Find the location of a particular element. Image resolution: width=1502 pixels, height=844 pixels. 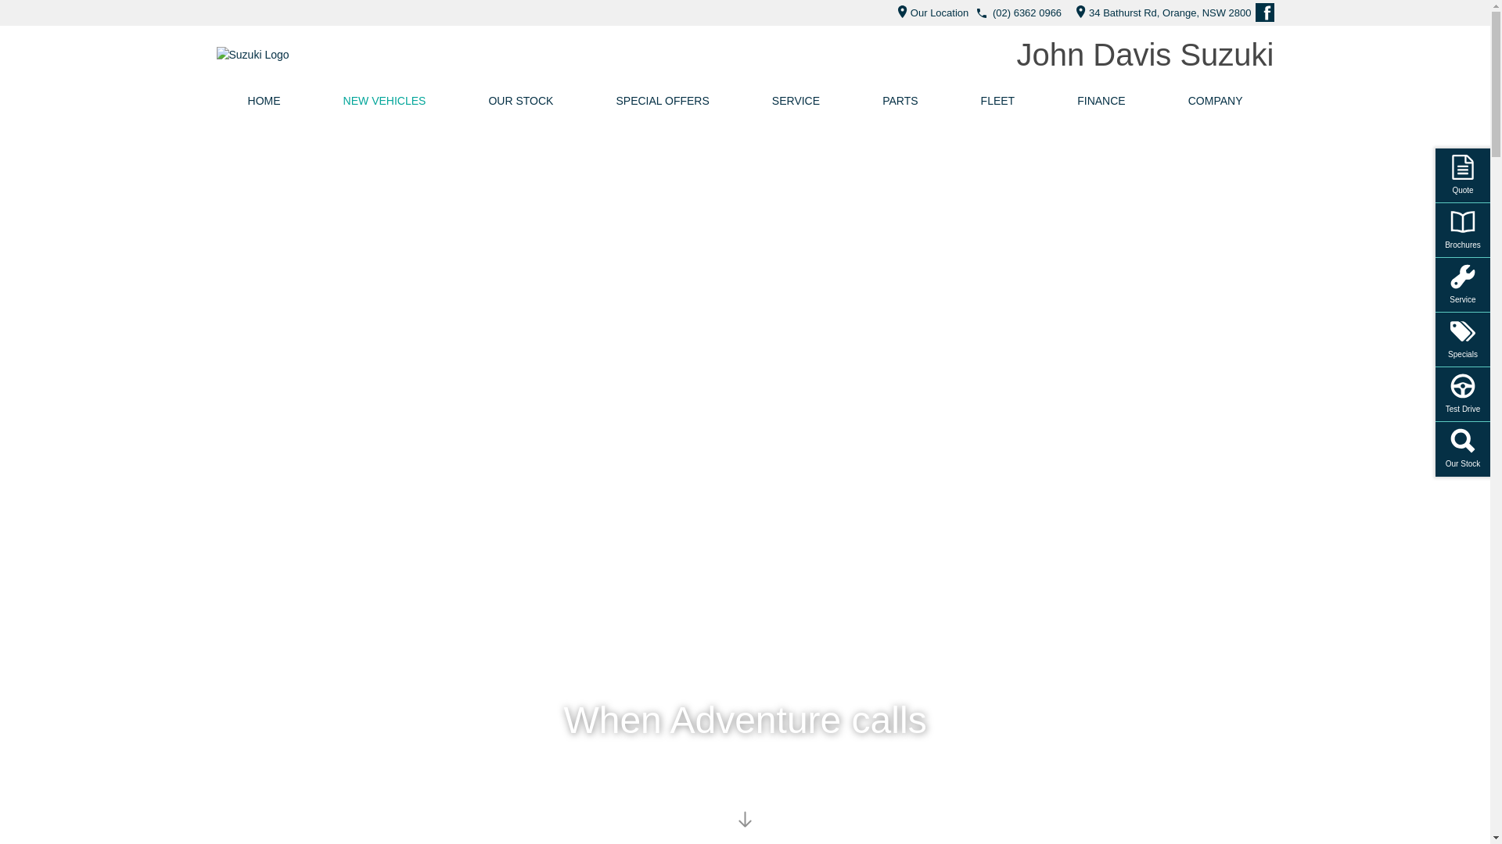

FINANCE is located at coordinates (1101, 101).